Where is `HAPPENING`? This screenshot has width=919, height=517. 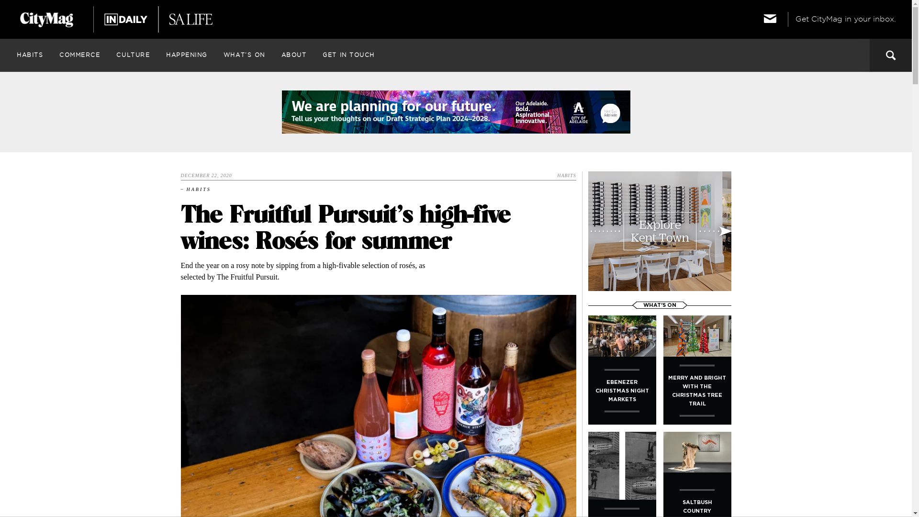 HAPPENING is located at coordinates (187, 55).